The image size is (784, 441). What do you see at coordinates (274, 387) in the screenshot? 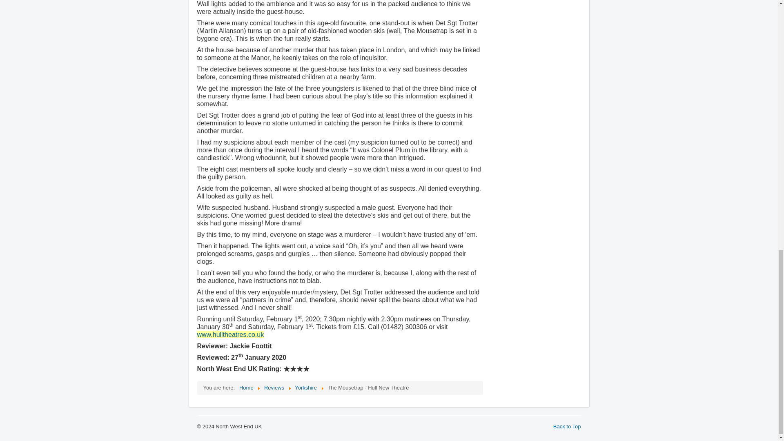
I see `Reviews` at bounding box center [274, 387].